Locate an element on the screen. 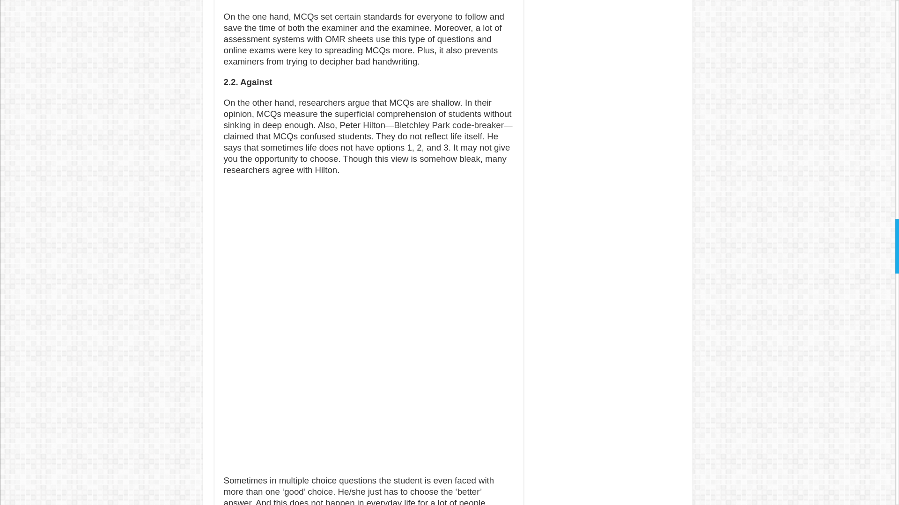 This screenshot has height=505, width=899. Bletchley Park code-breaker is located at coordinates (449, 124).